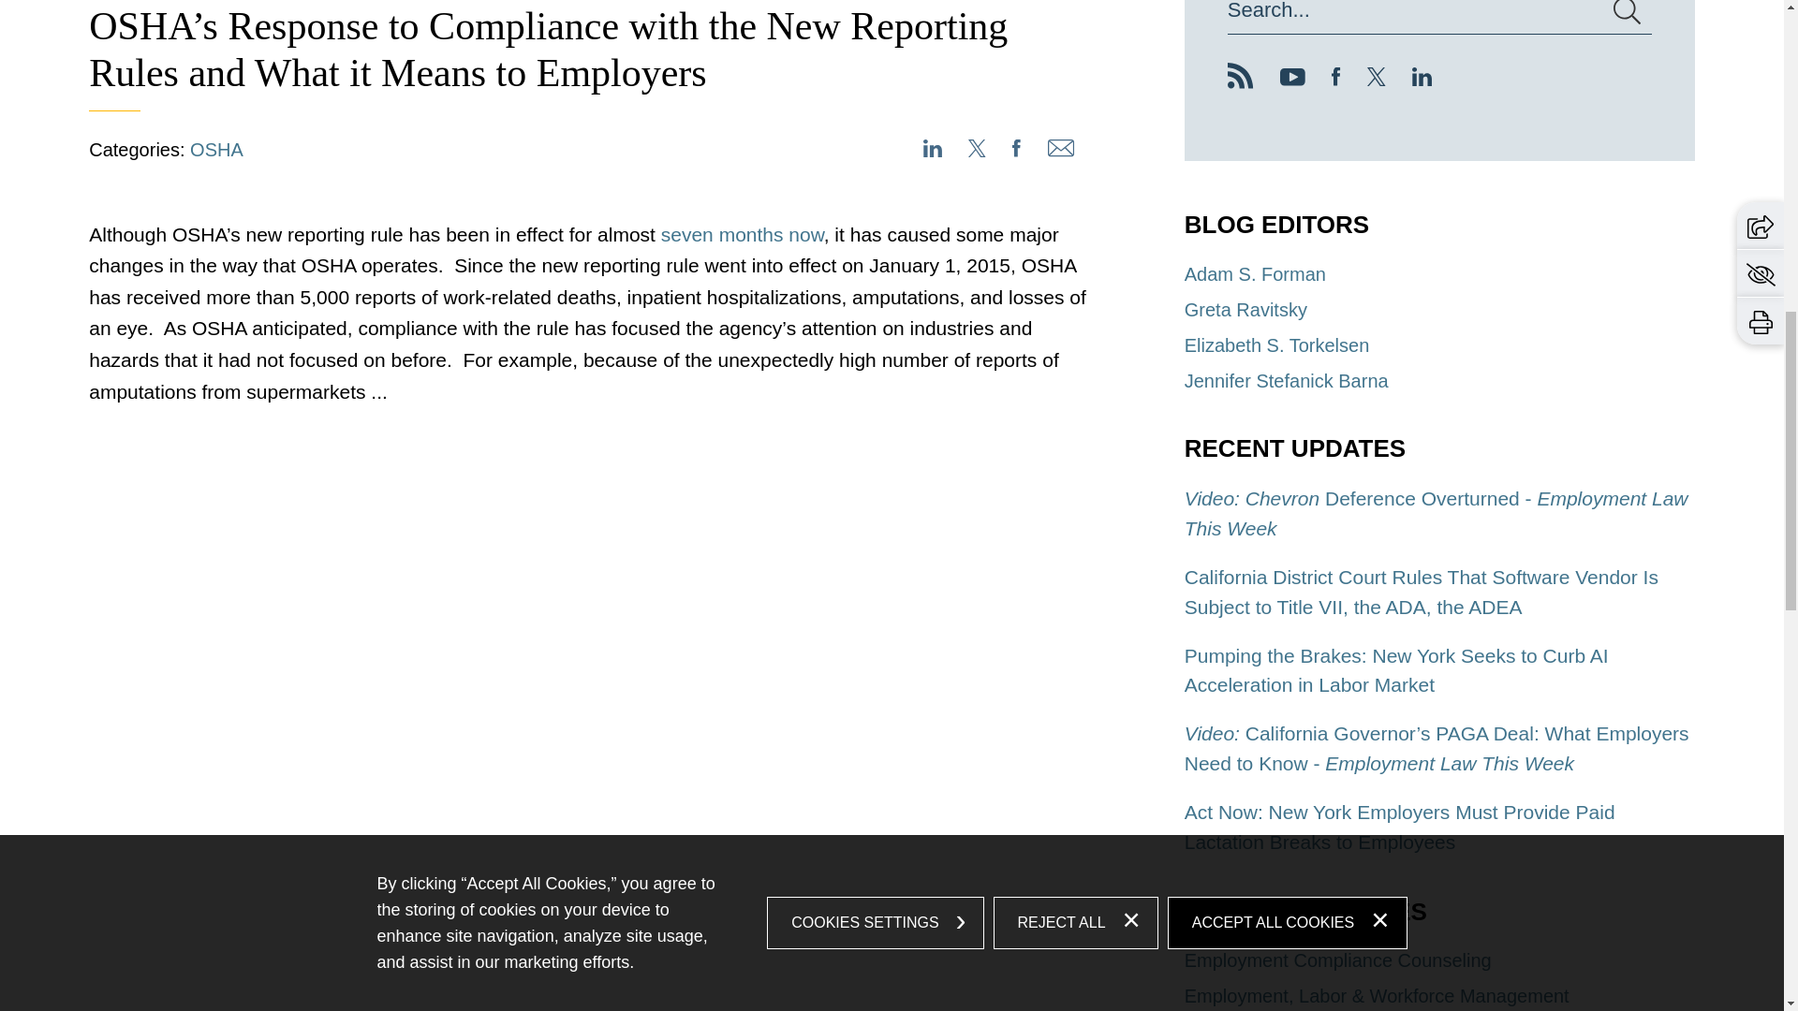  I want to click on Adam S. Forman, so click(1255, 273).